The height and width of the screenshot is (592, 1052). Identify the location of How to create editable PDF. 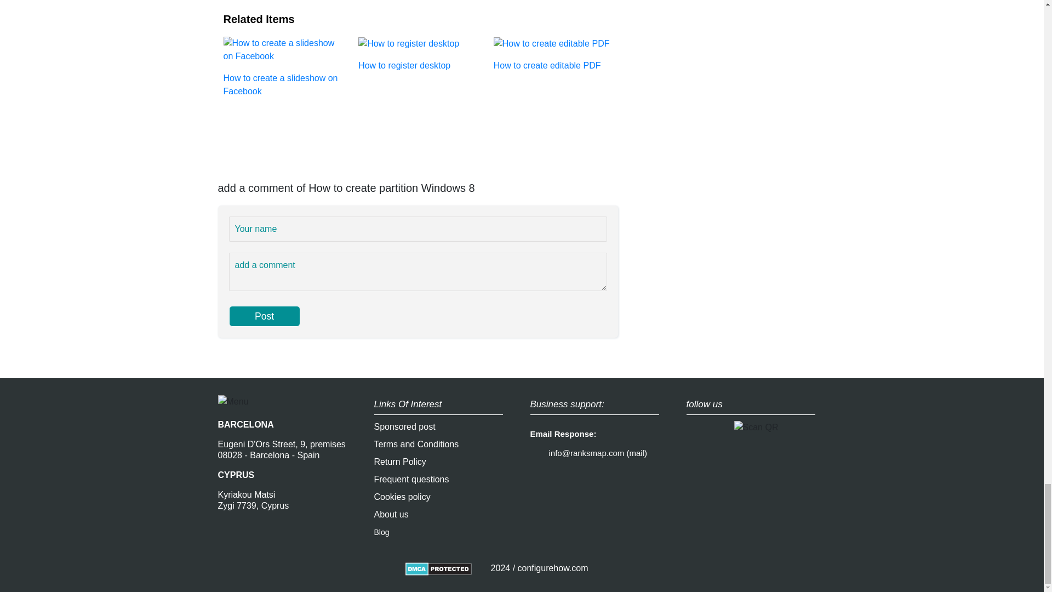
(552, 53).